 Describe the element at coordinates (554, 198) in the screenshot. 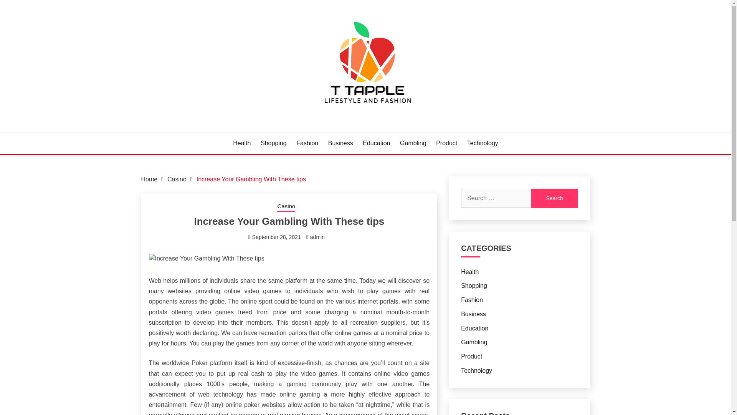

I see `Search` at that location.